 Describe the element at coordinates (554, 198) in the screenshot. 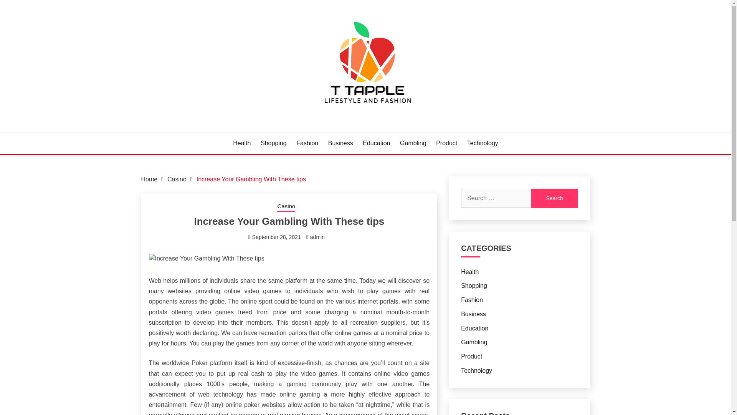

I see `Search` at that location.